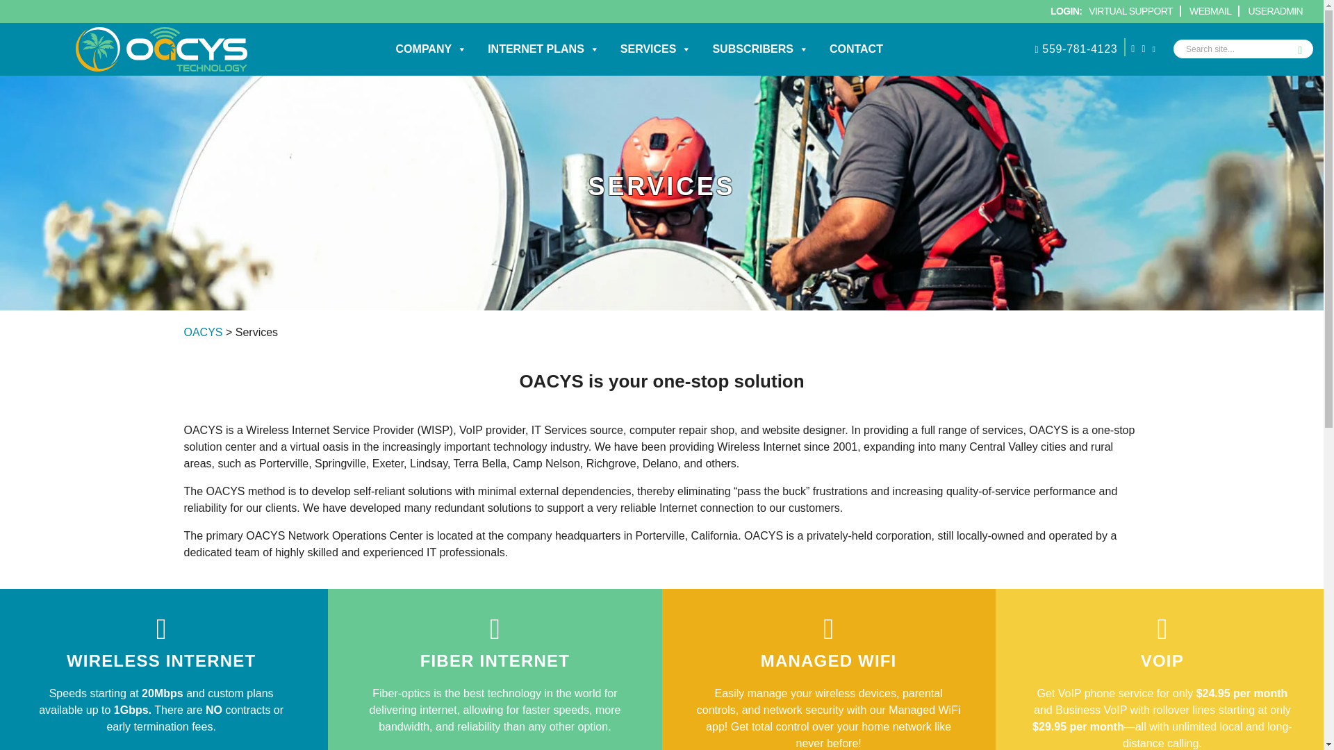 This screenshot has width=1334, height=750. What do you see at coordinates (543, 49) in the screenshot?
I see `INTERNET PLANS` at bounding box center [543, 49].